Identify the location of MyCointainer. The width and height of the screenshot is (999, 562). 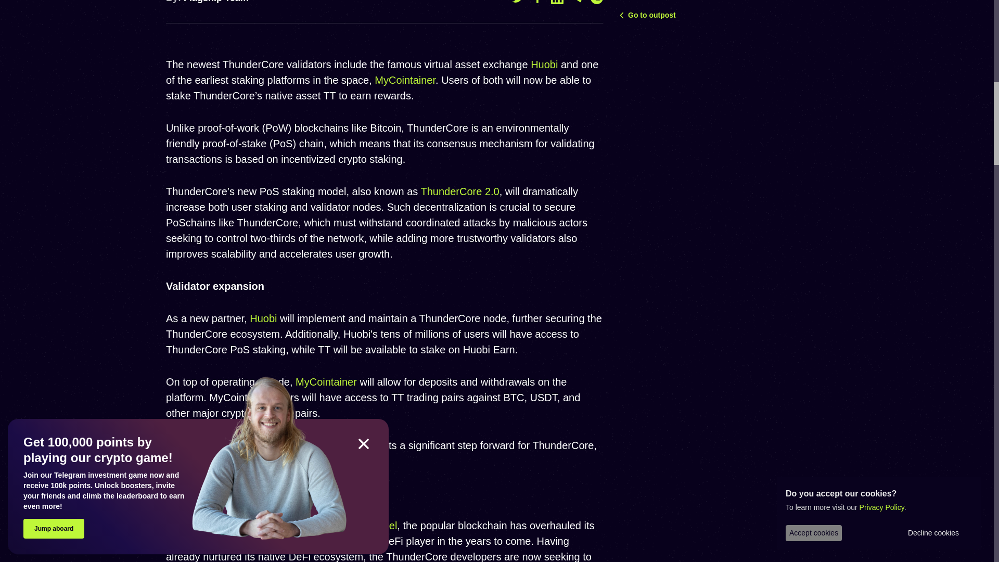
(405, 80).